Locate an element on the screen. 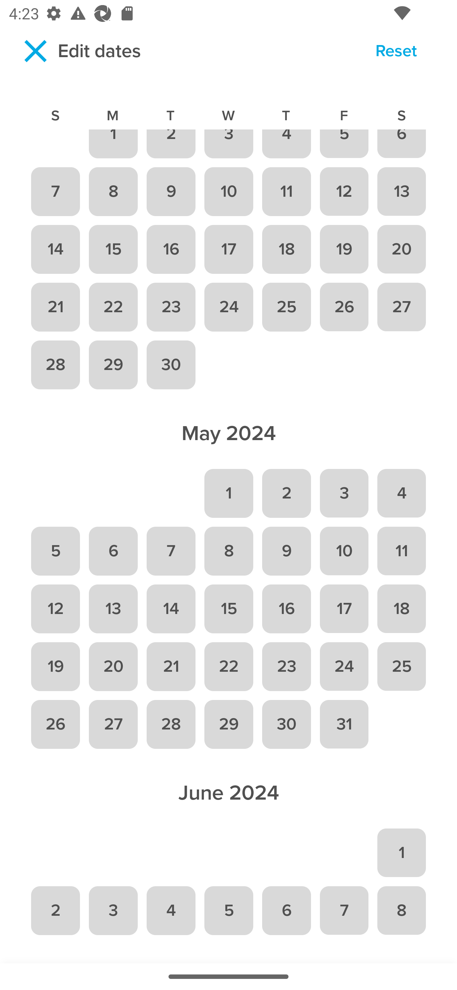 The width and height of the screenshot is (457, 990). 28 is located at coordinates (171, 725).